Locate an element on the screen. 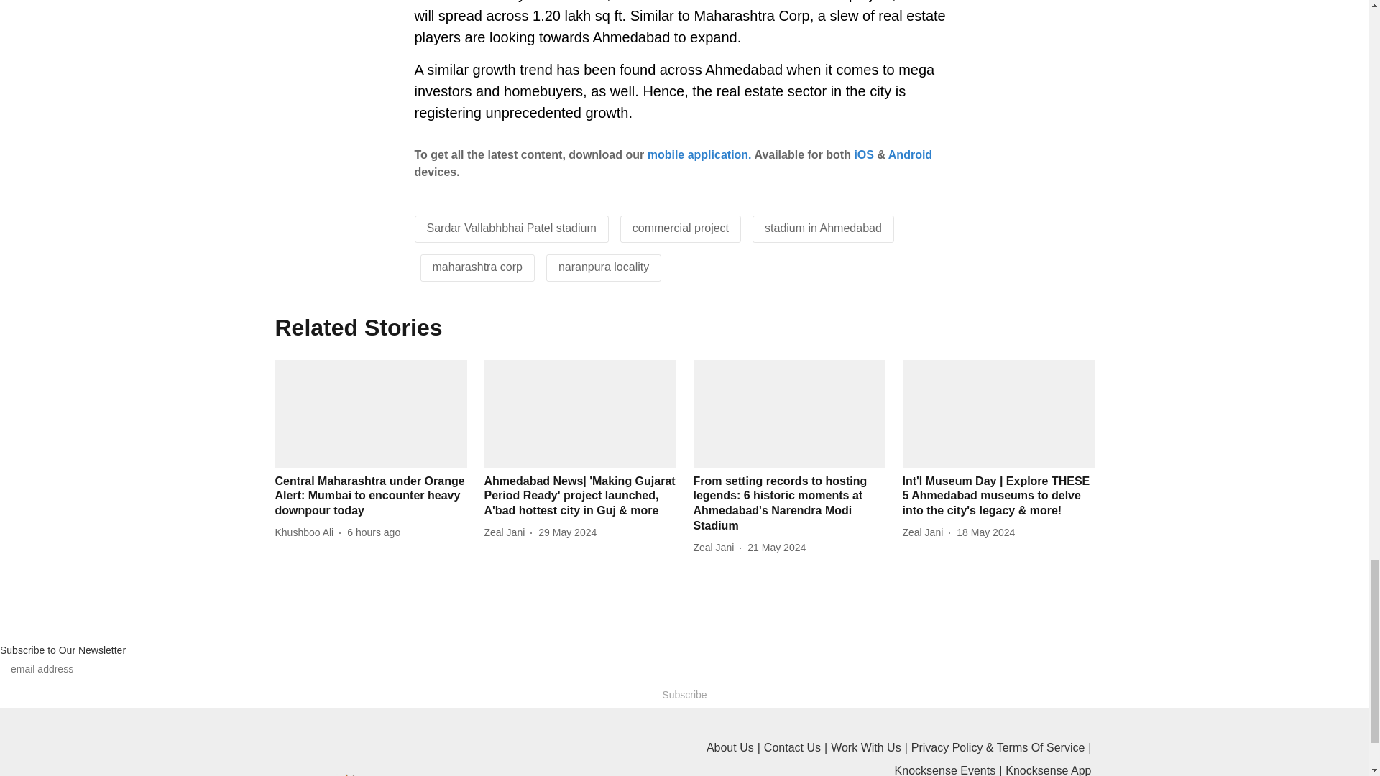 The width and height of the screenshot is (1380, 776). 2024-05-18 02:43 is located at coordinates (985, 532).